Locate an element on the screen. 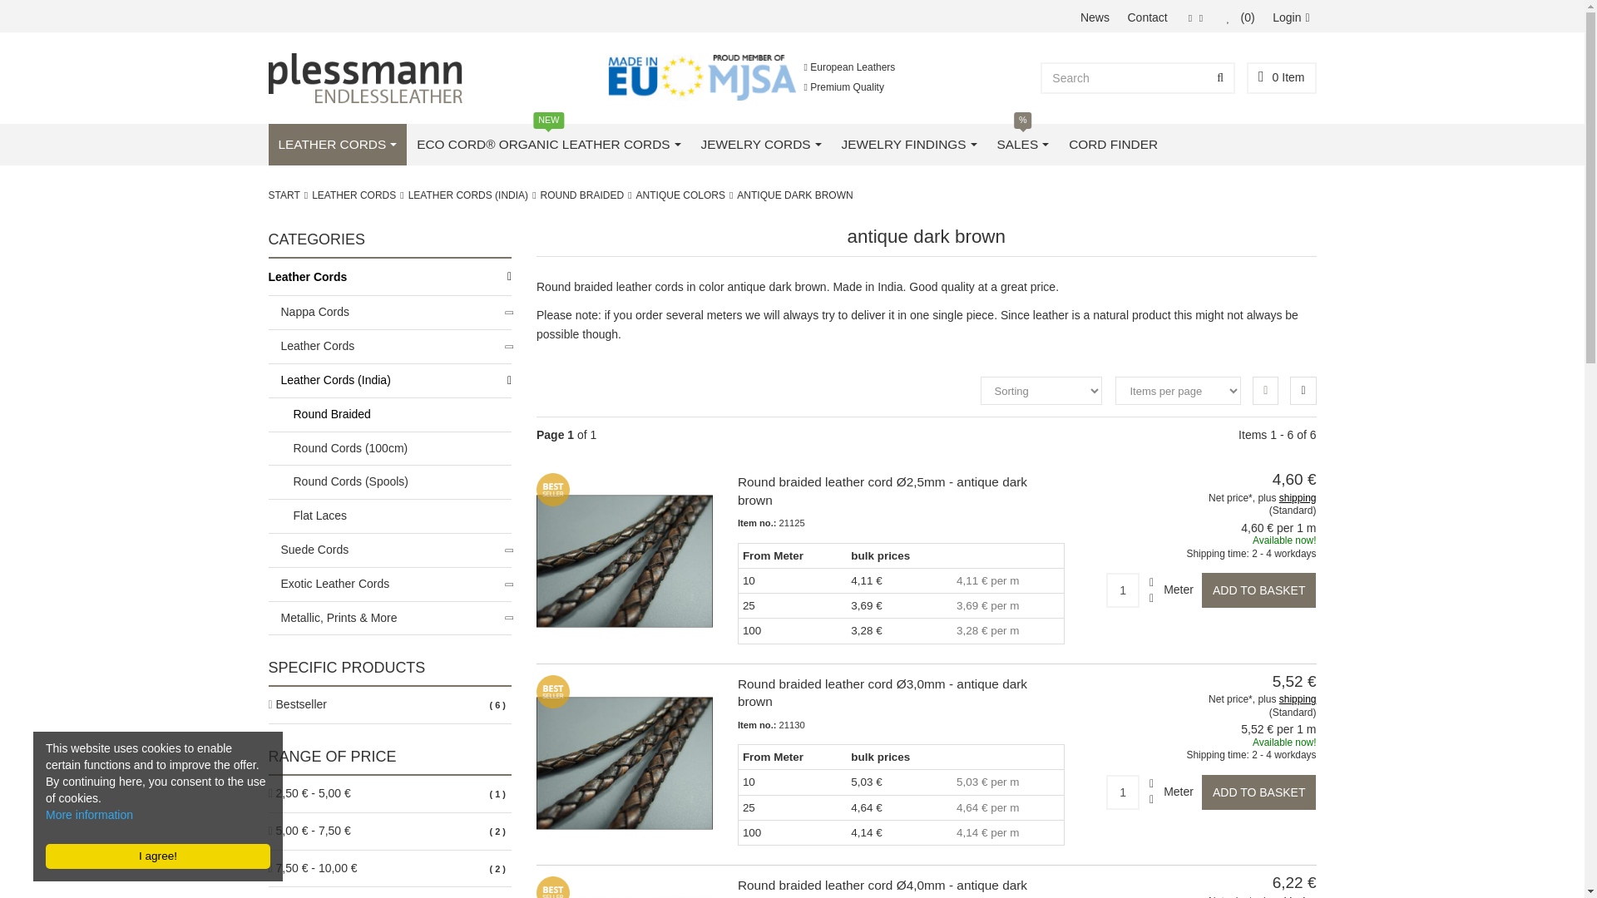 The height and width of the screenshot is (898, 1597). 1 is located at coordinates (1123, 792).